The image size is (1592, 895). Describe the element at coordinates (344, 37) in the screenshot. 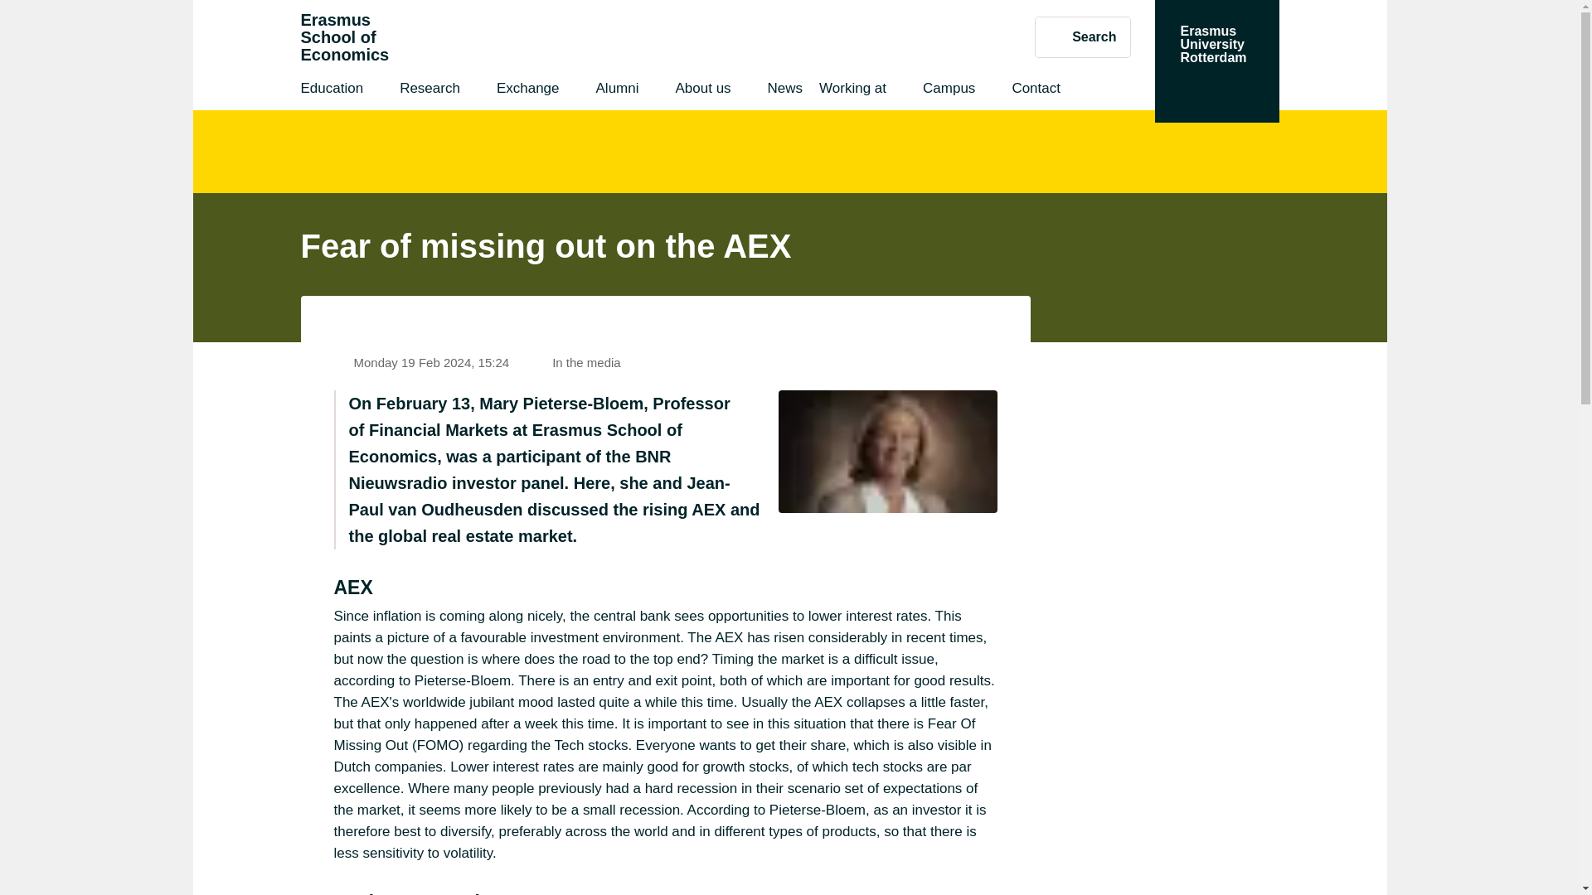

I see `Exchange` at that location.